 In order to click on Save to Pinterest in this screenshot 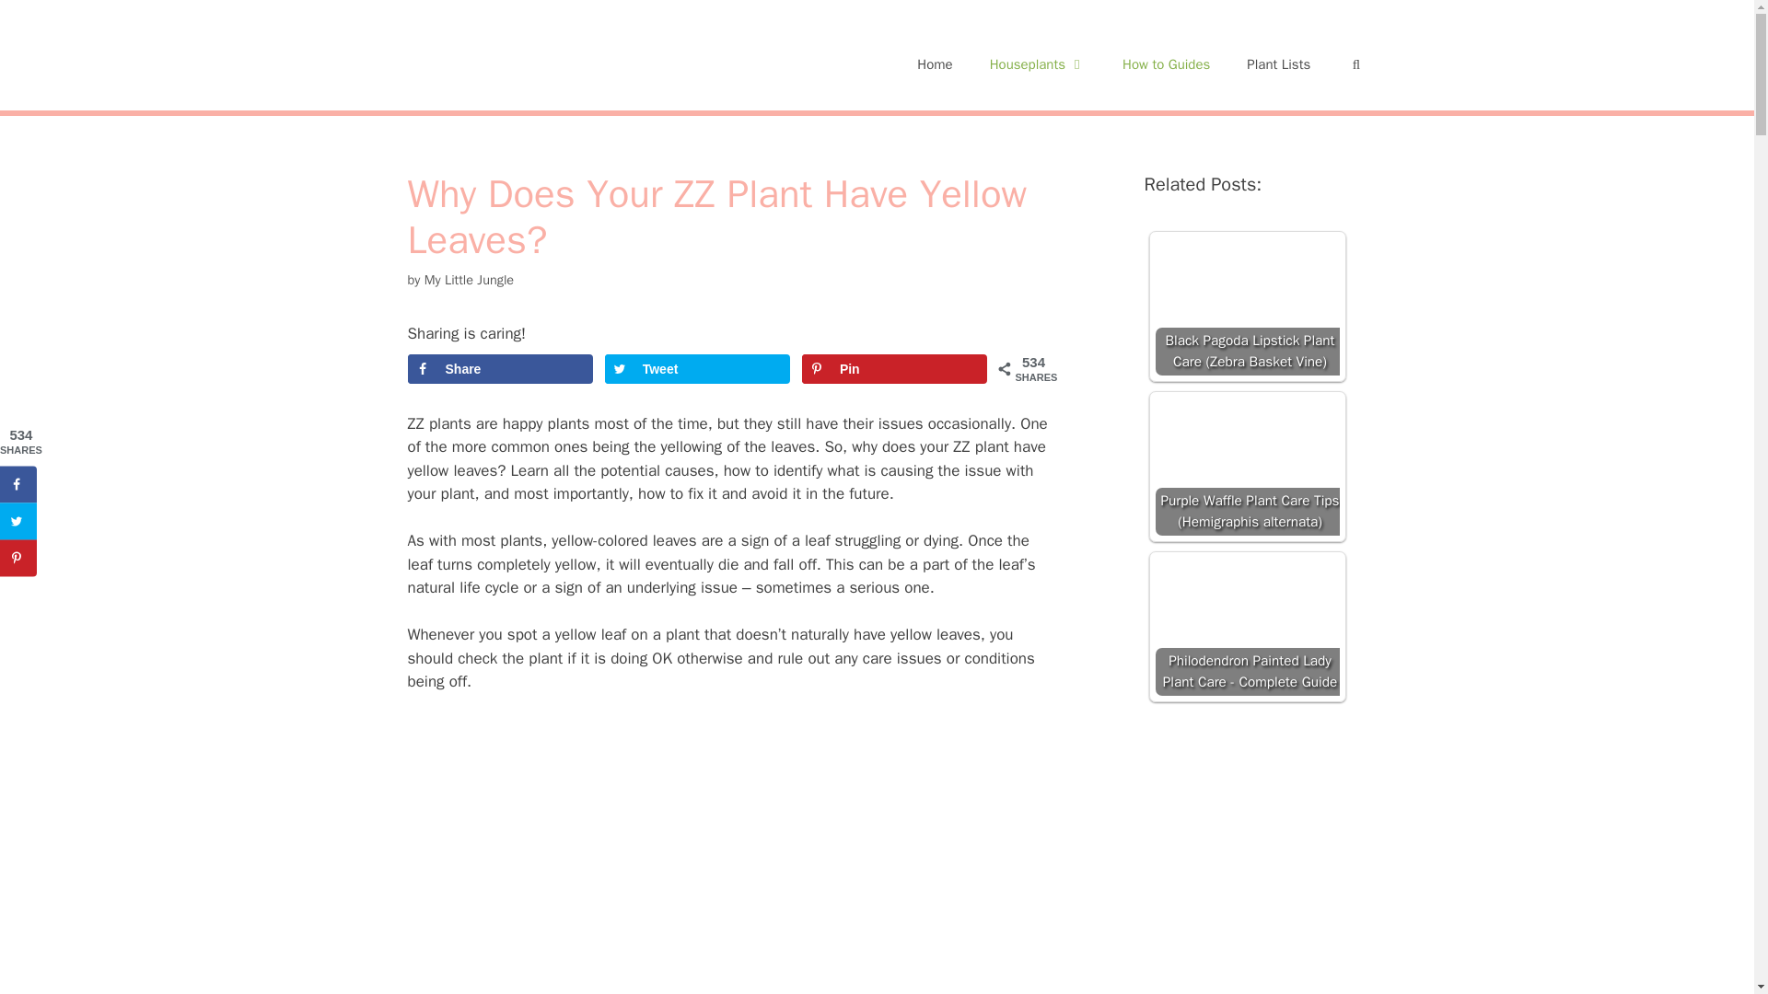, I will do `click(895, 368)`.